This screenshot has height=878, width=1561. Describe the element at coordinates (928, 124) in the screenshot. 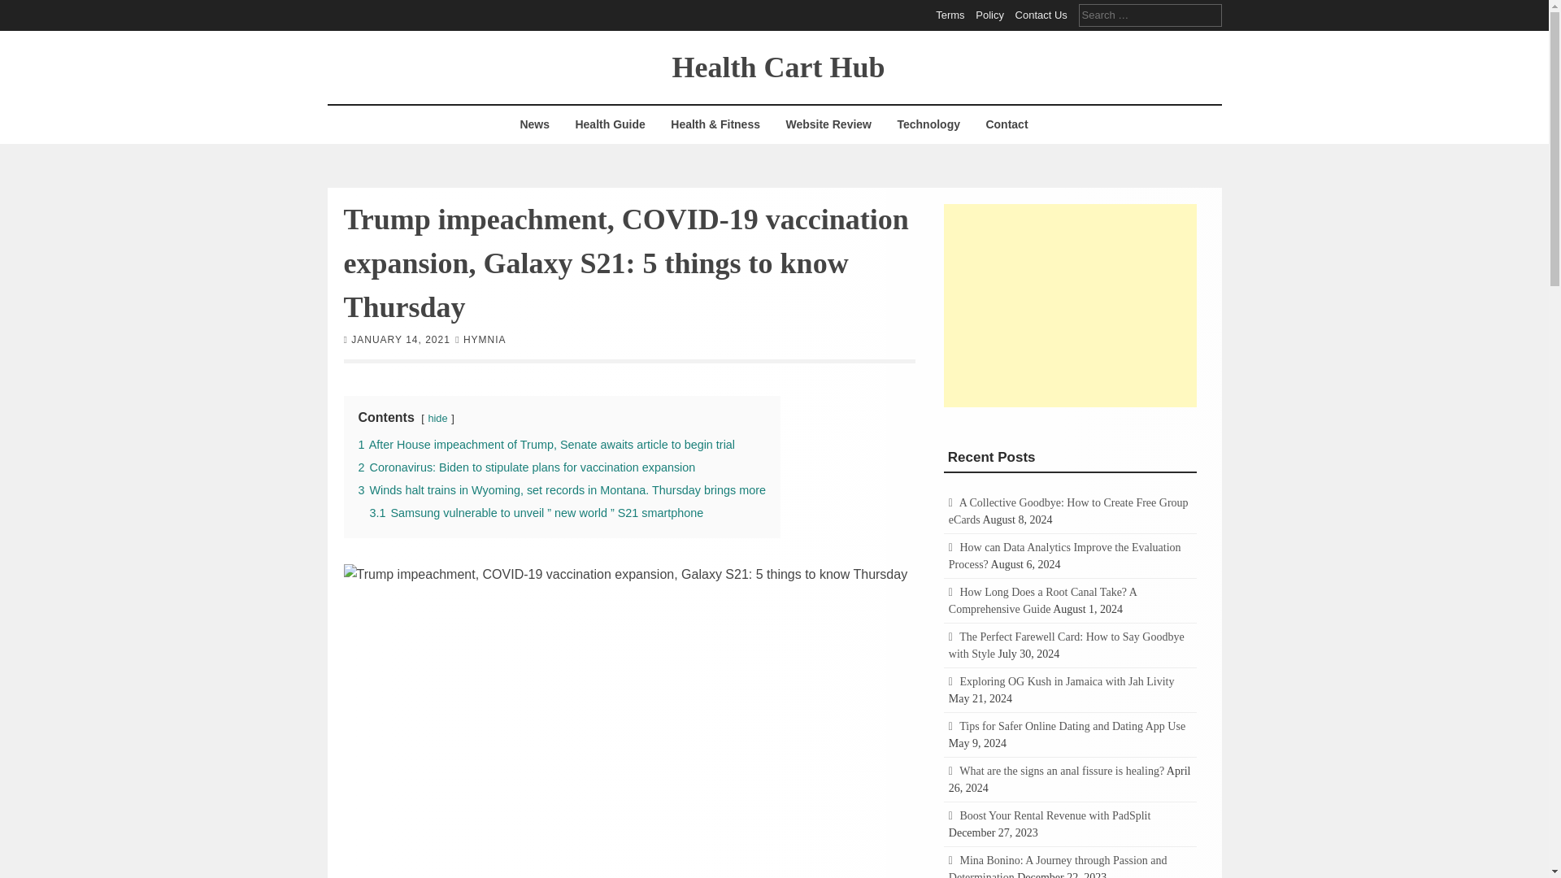

I see `Technology` at that location.